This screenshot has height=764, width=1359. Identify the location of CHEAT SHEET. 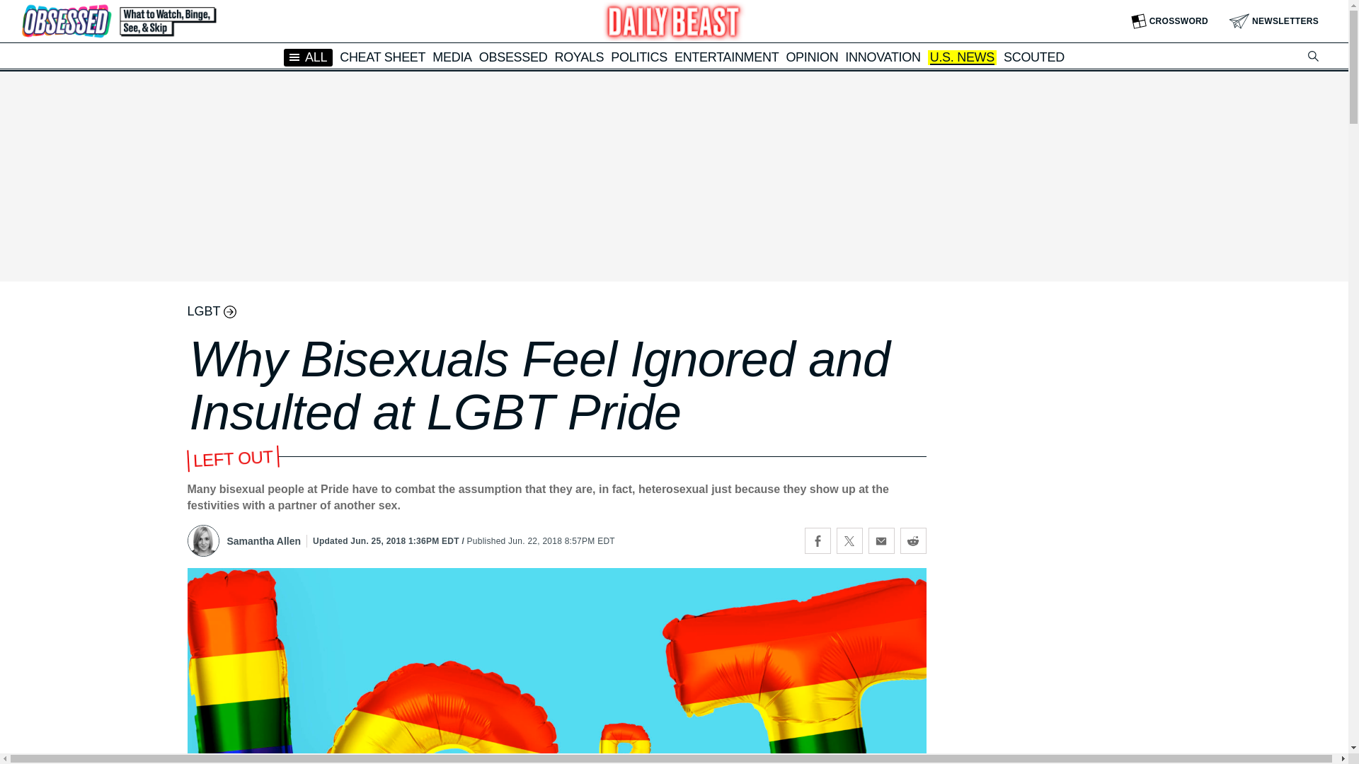
(382, 57).